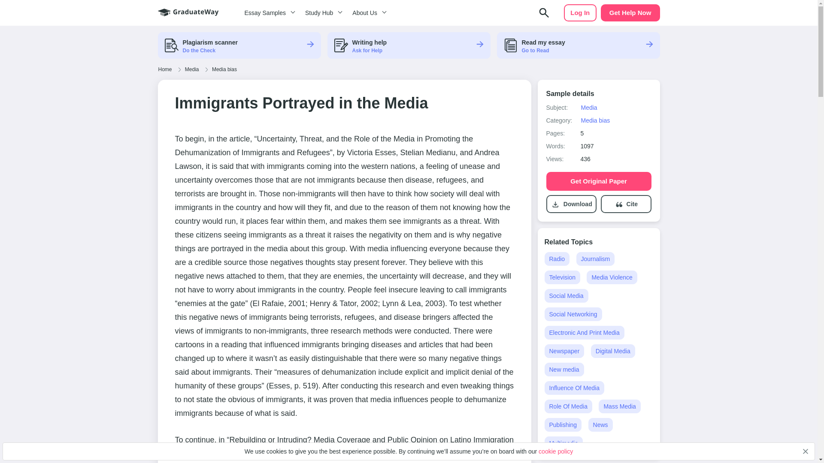 The width and height of the screenshot is (824, 463). Describe the element at coordinates (632, 204) in the screenshot. I see `Cite` at that location.